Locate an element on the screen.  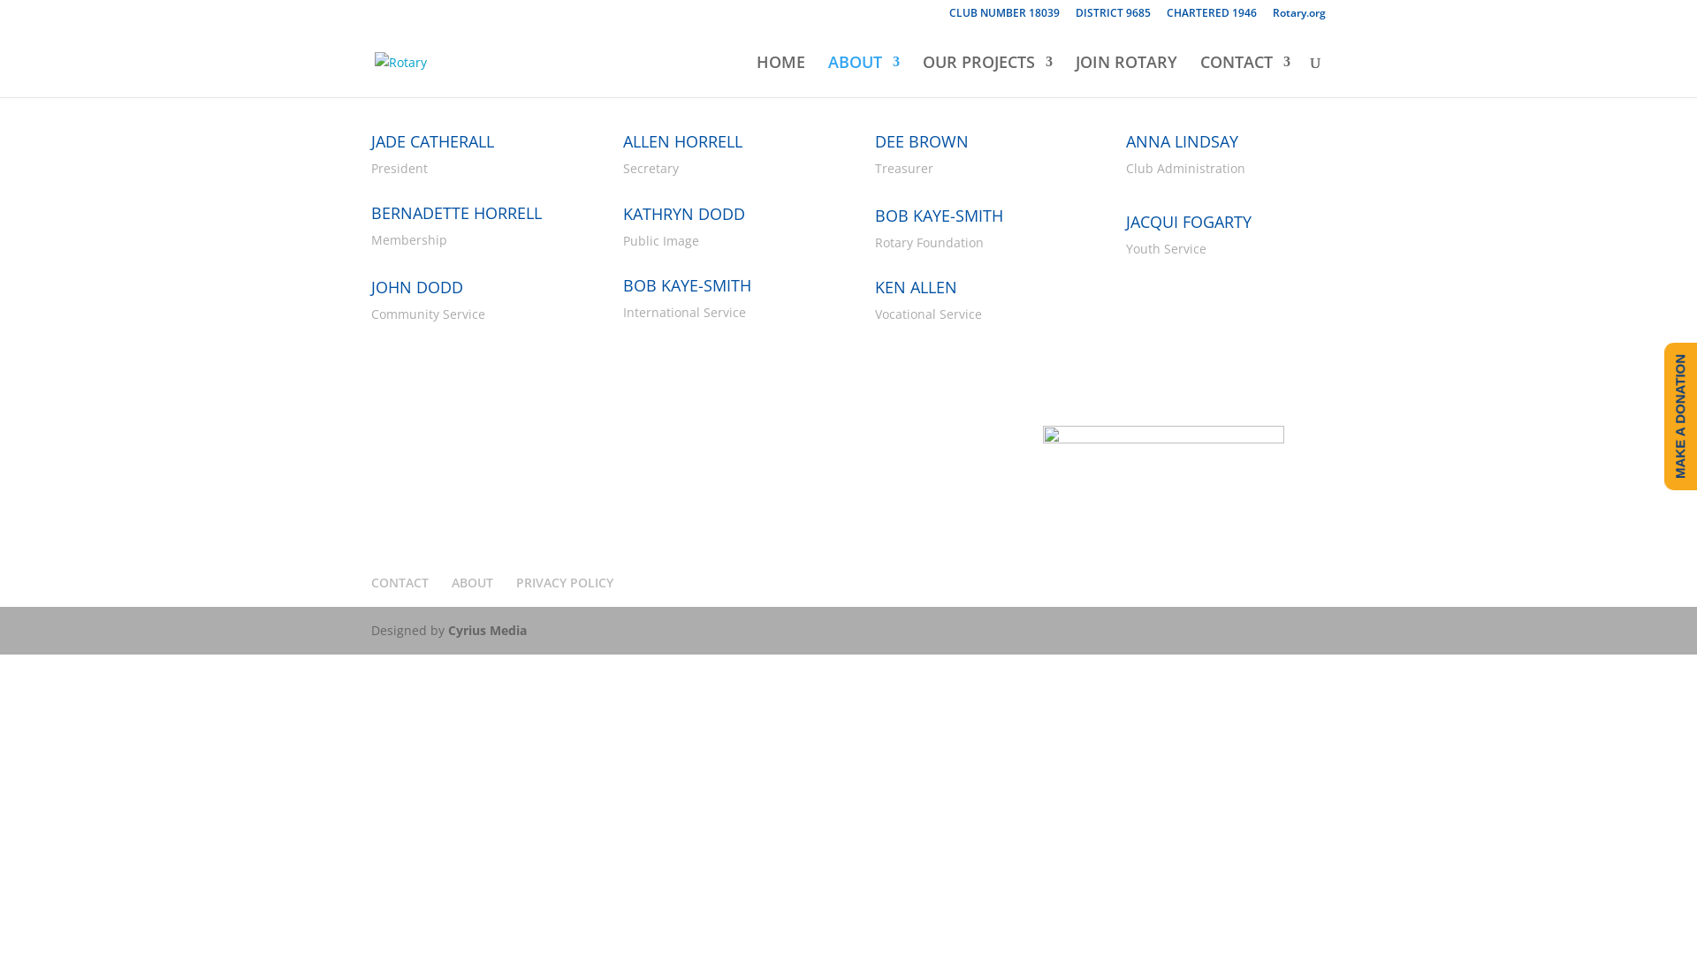
JOIN ROTARY is located at coordinates (1126, 76).